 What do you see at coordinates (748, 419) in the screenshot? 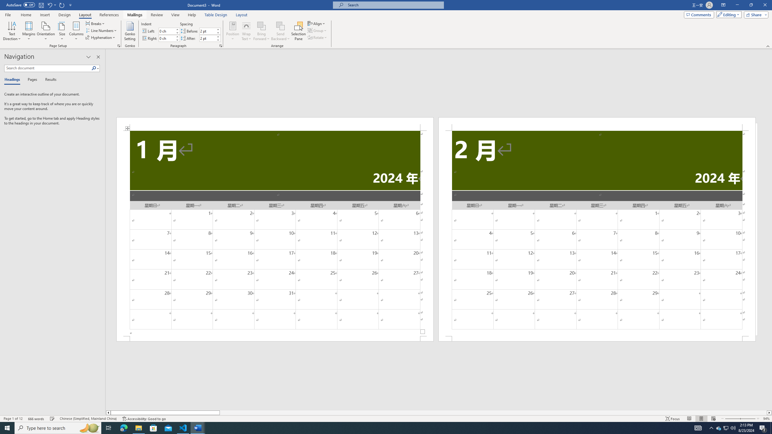
I see `Zoom In` at bounding box center [748, 419].